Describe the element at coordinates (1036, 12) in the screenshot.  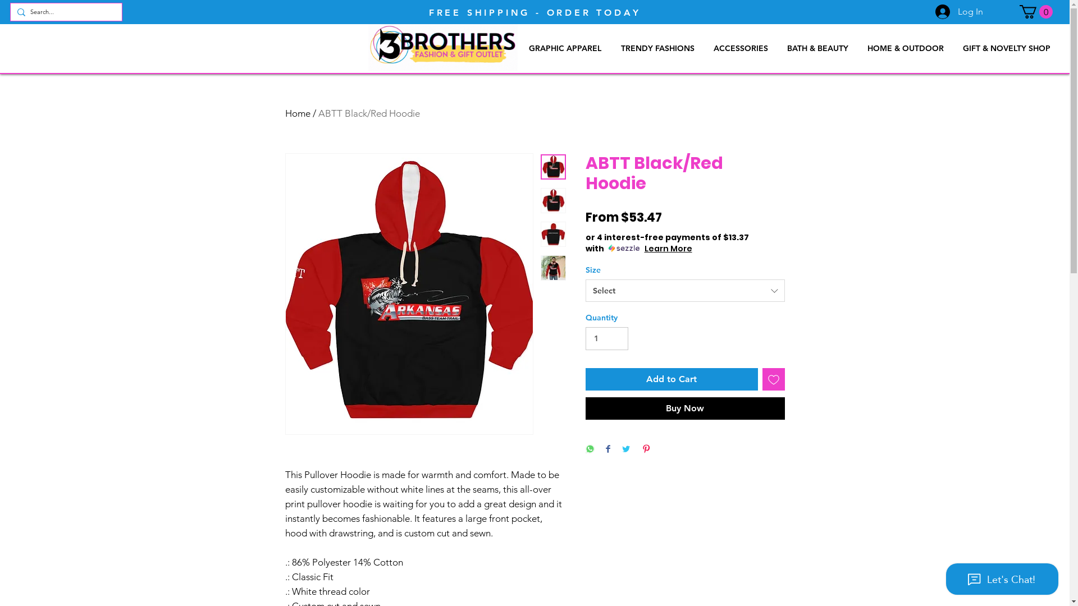
I see `0` at that location.